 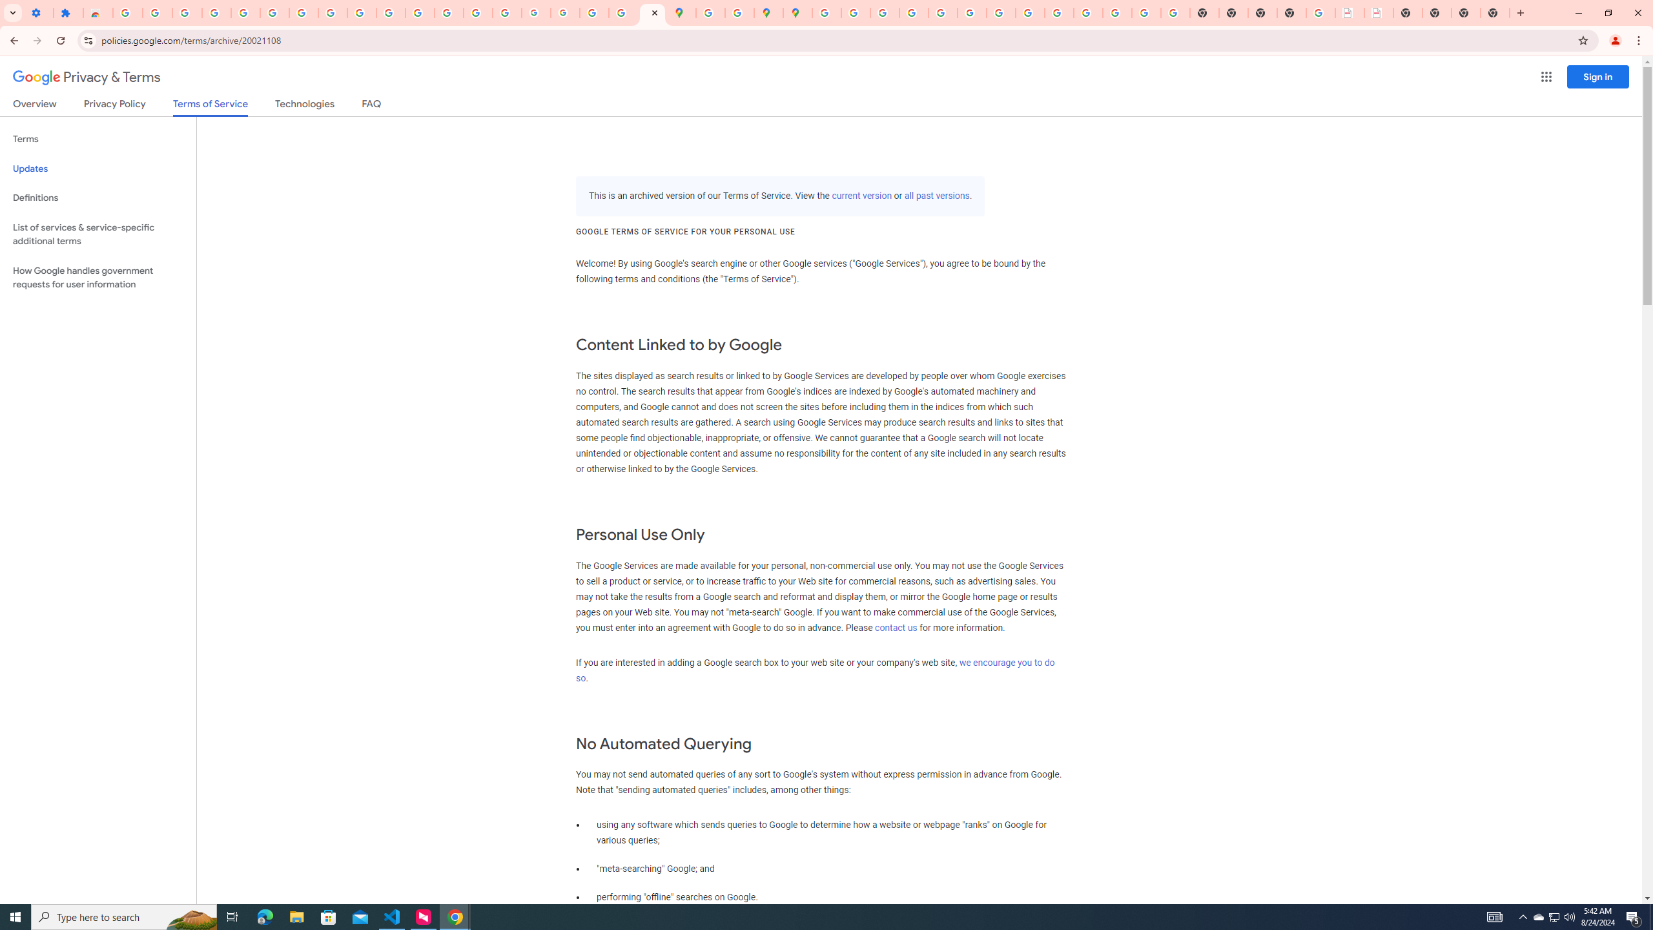 I want to click on Sign in - Google Accounts, so click(x=275, y=13).